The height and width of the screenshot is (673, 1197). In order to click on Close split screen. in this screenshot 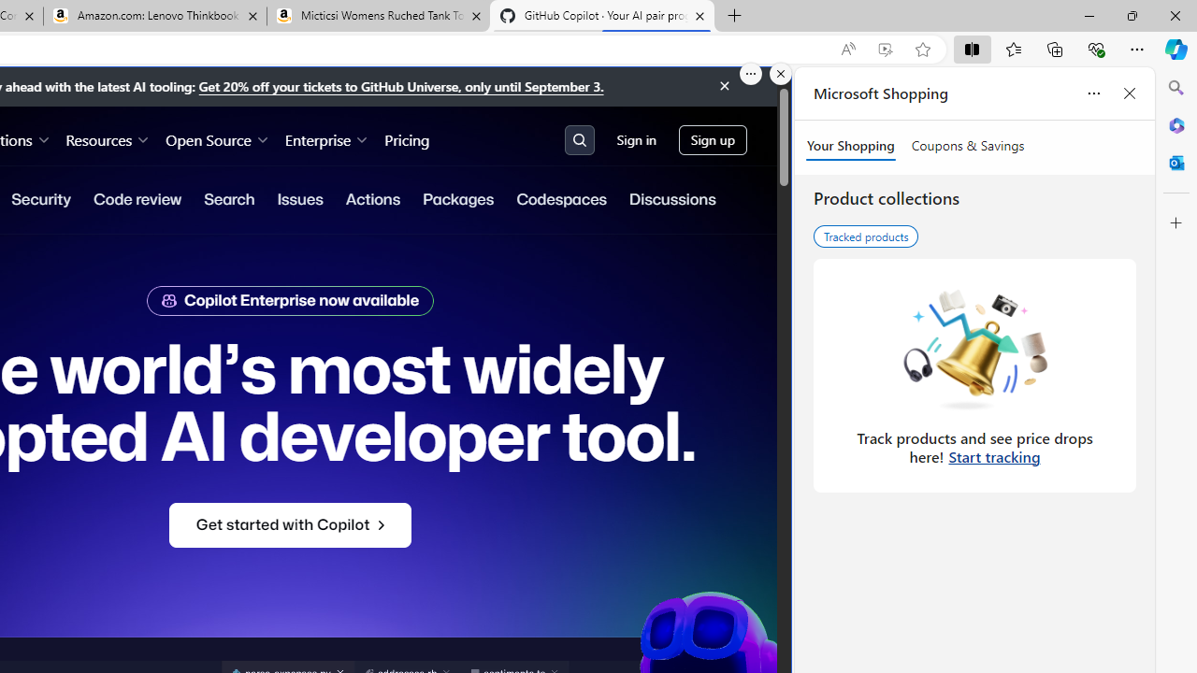, I will do `click(781, 74)`.